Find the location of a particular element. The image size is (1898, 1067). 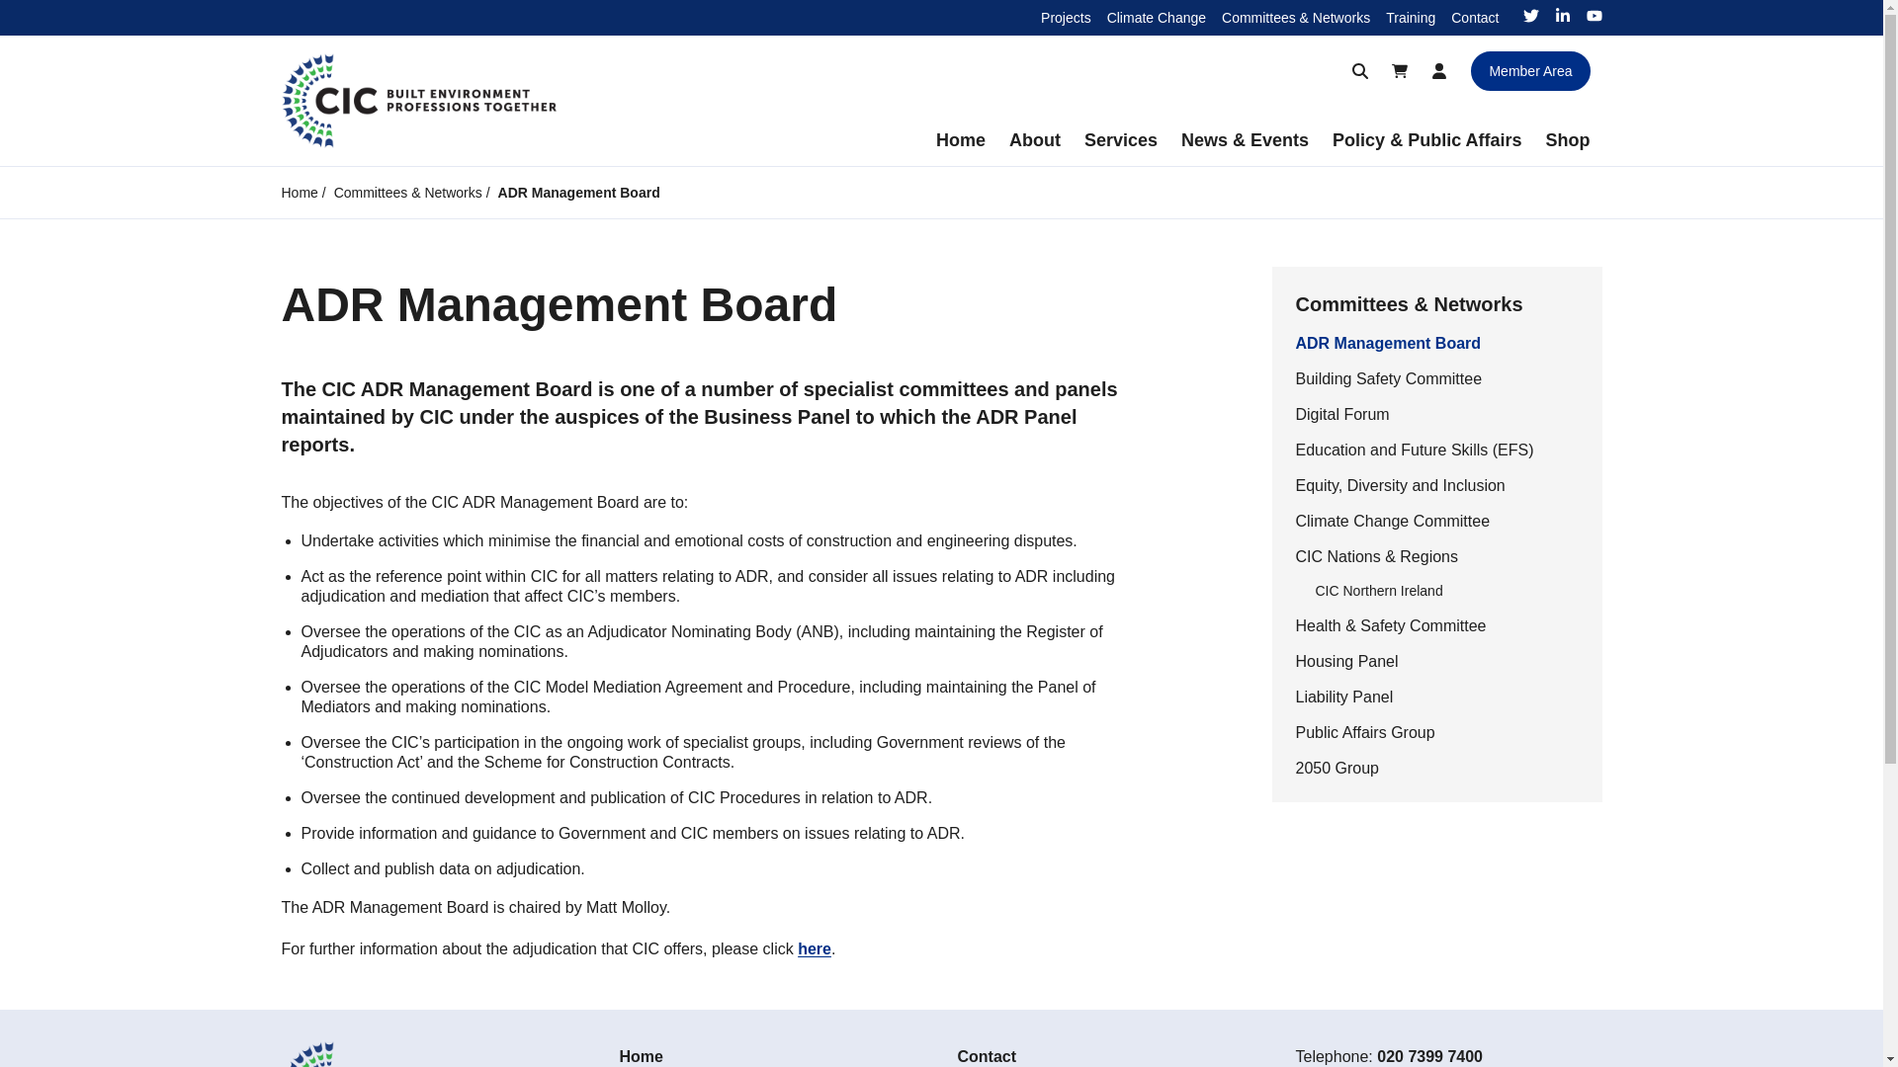

Training is located at coordinates (1410, 17).